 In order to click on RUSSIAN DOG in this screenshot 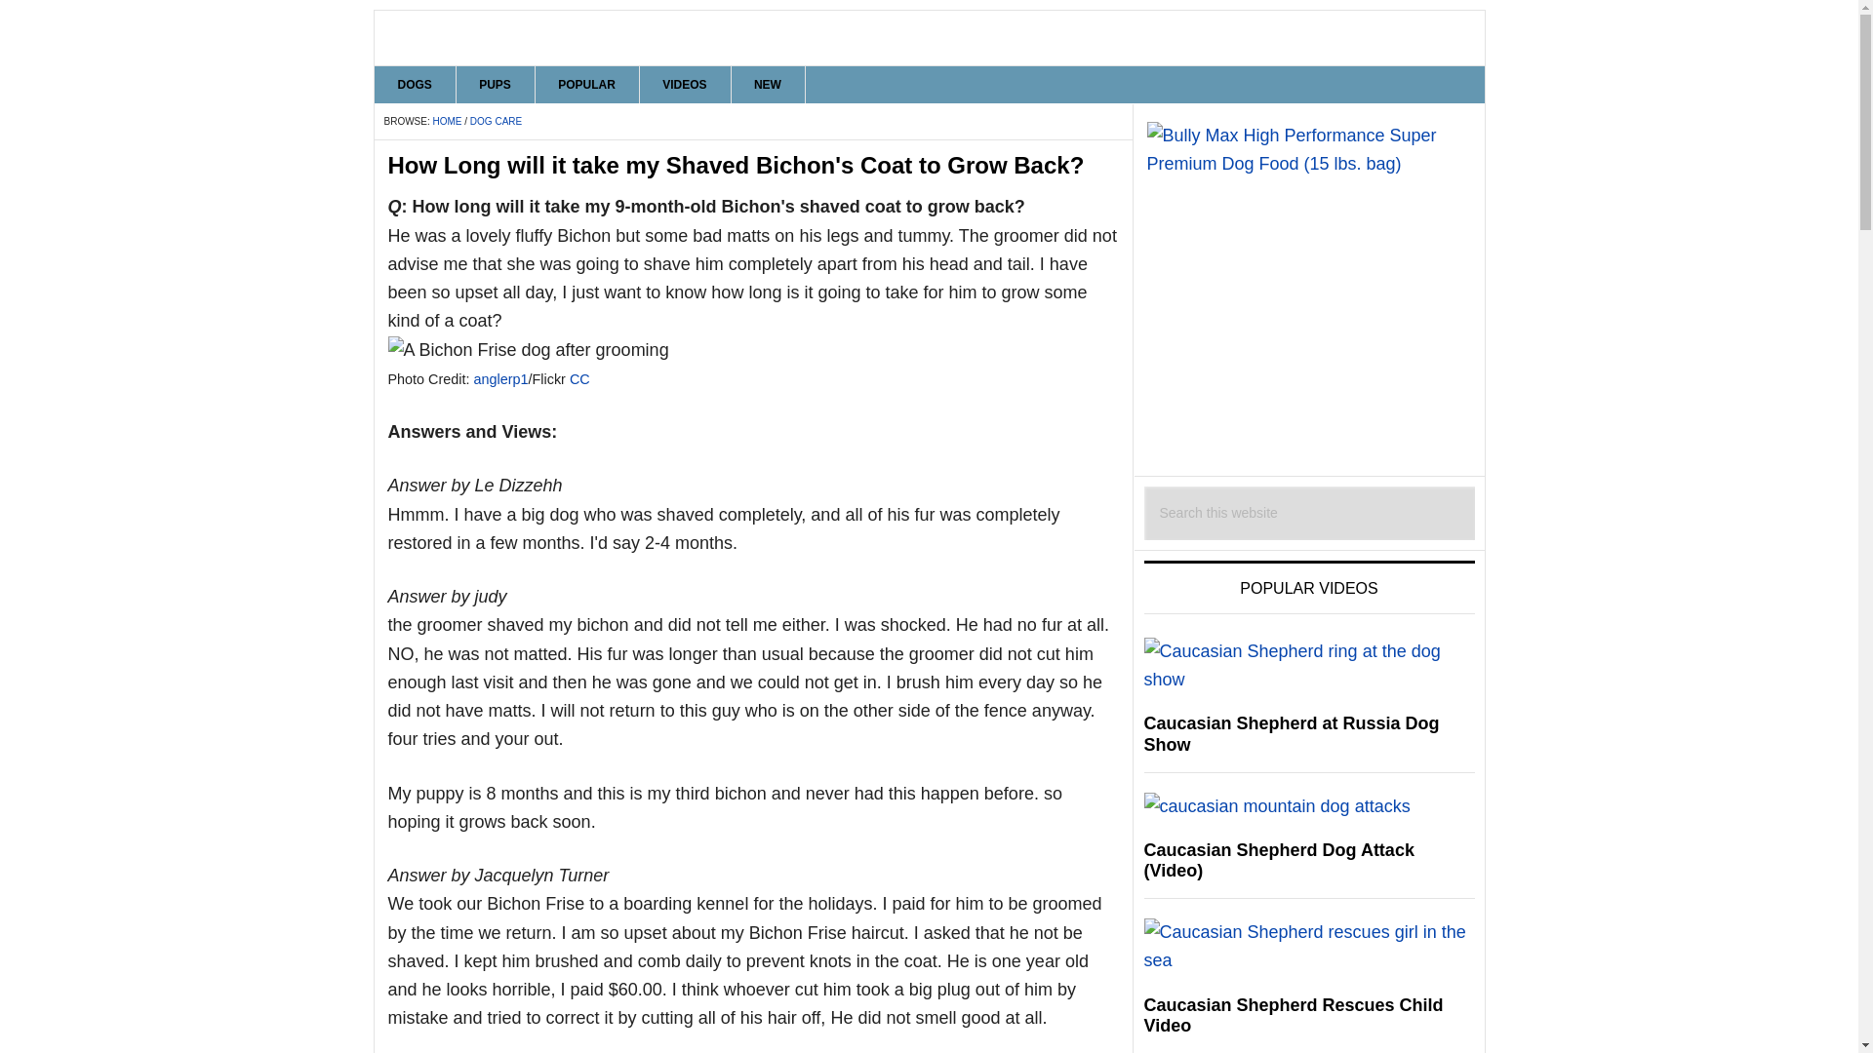, I will do `click(930, 37)`.